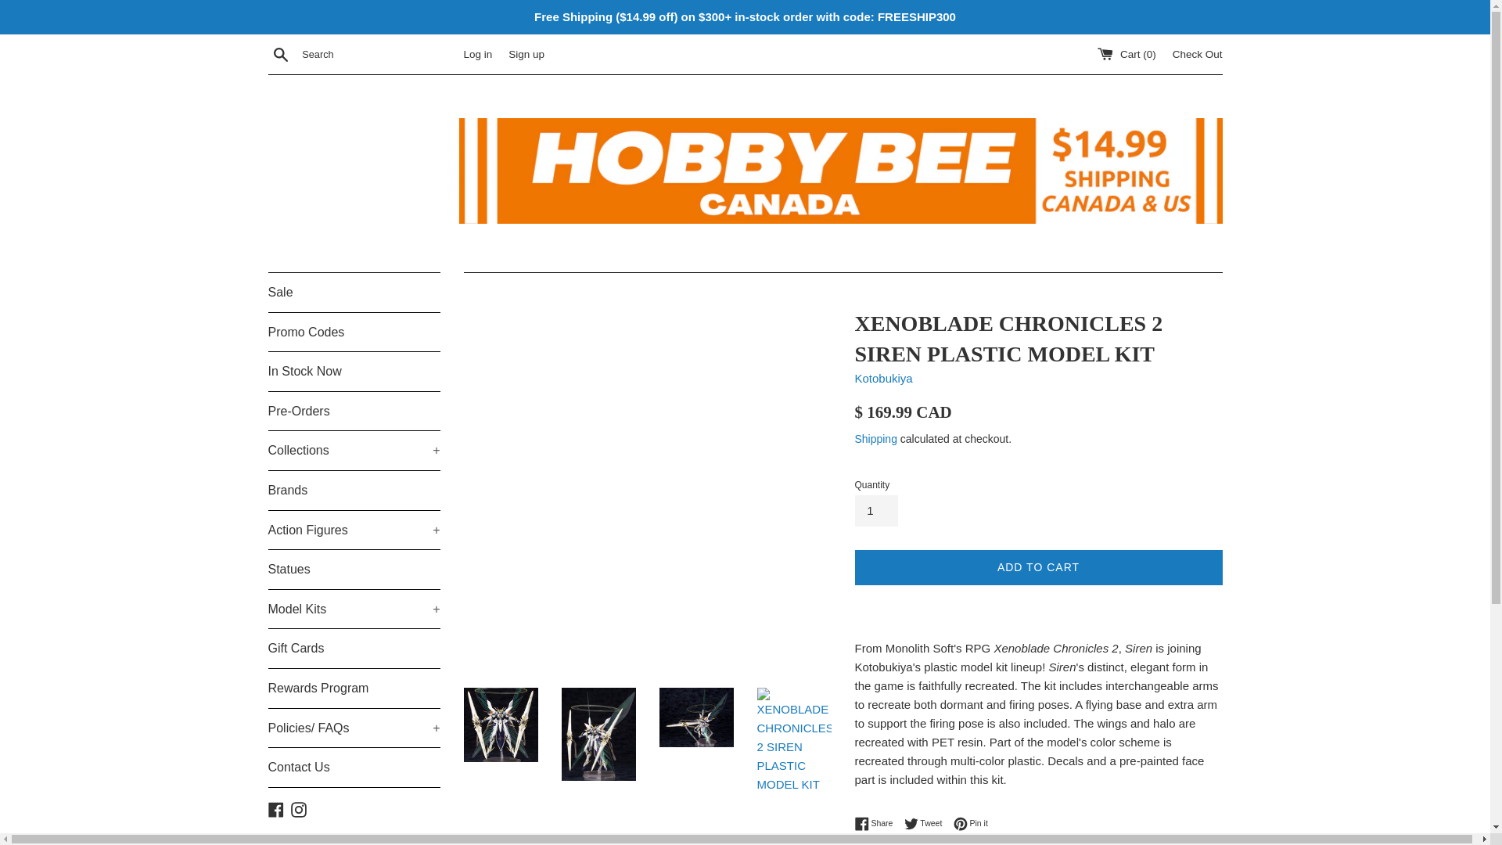  What do you see at coordinates (477, 53) in the screenshot?
I see `Log in` at bounding box center [477, 53].